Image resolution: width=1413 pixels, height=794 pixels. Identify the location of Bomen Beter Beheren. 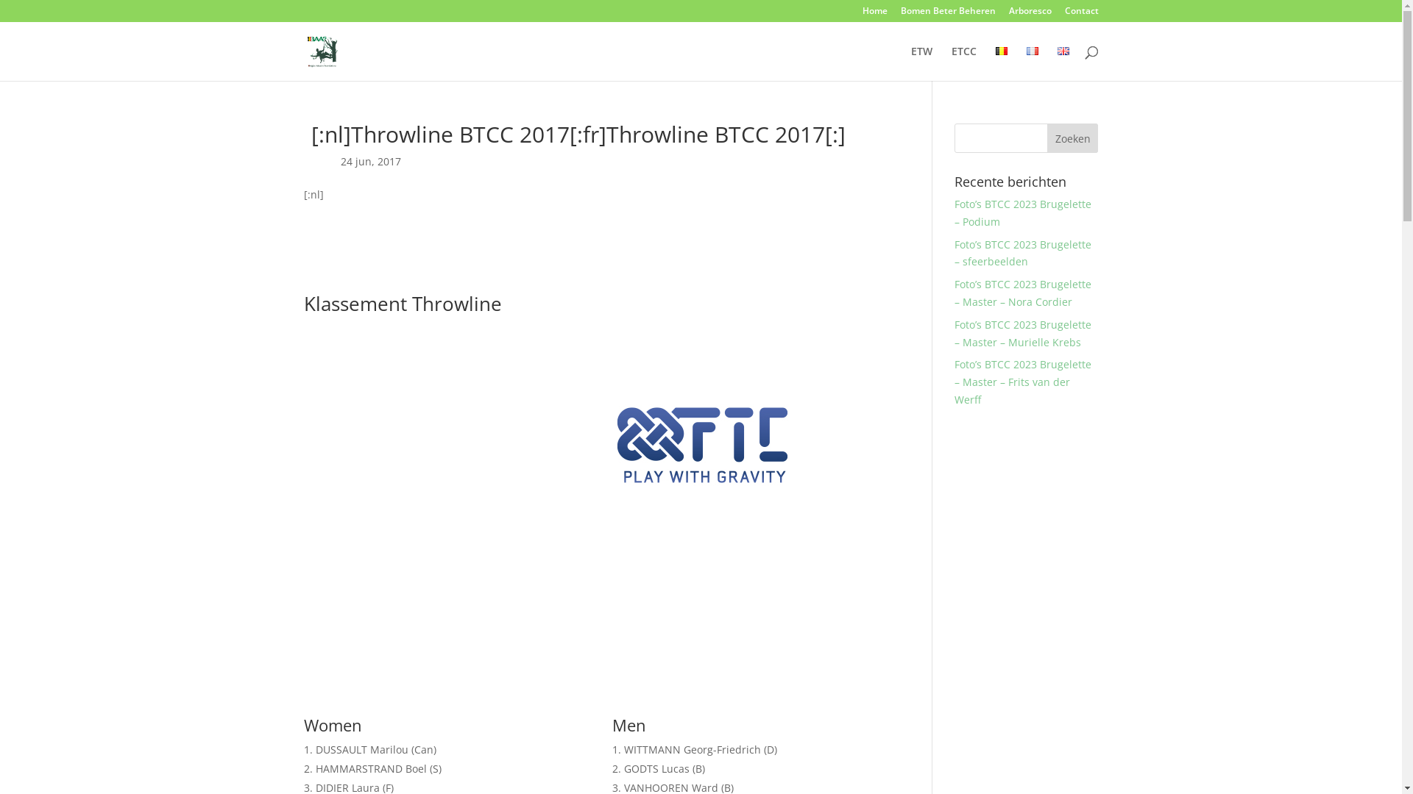
(948, 15).